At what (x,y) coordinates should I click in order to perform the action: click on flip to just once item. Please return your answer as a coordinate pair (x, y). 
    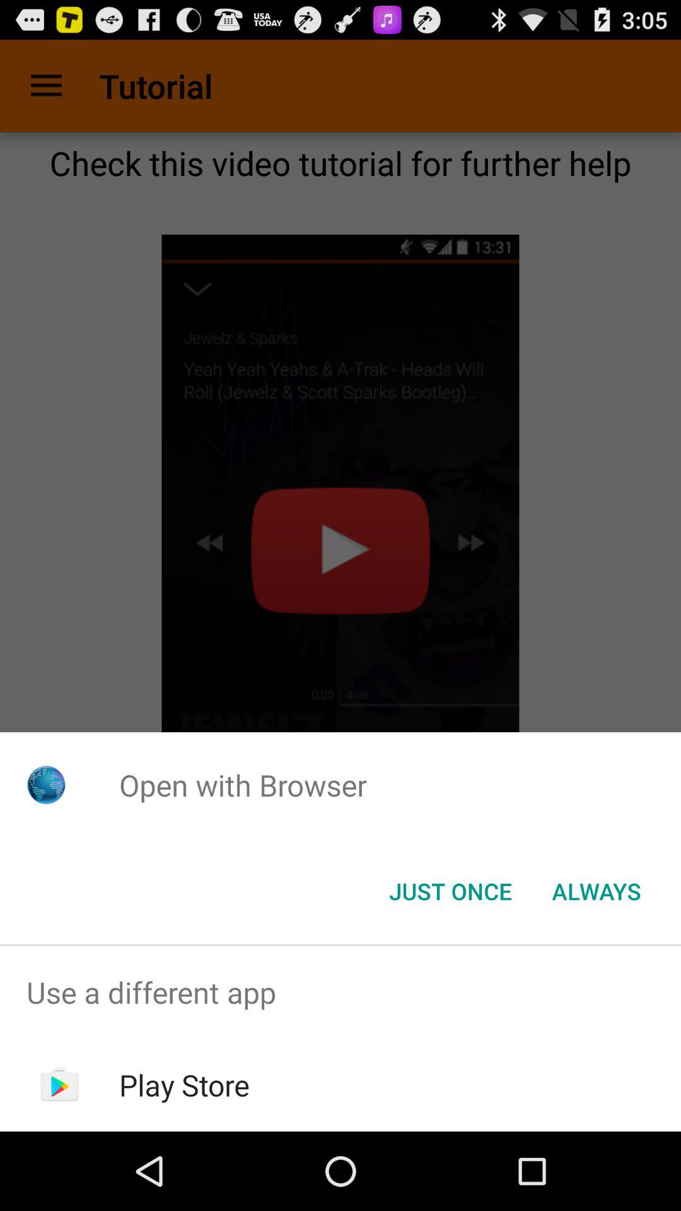
    Looking at the image, I should click on (450, 891).